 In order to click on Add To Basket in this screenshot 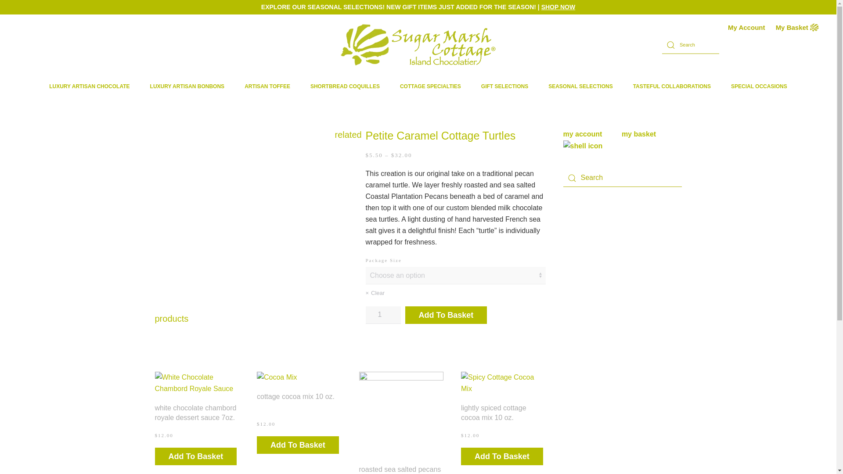, I will do `click(195, 456)`.